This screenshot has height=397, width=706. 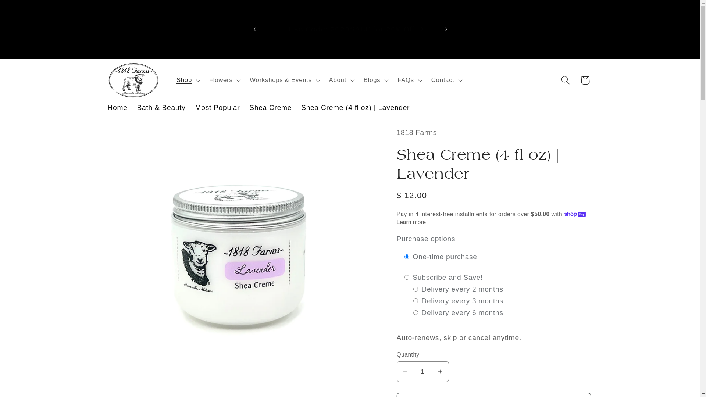 What do you see at coordinates (165, 107) in the screenshot?
I see `Bath & Beauty` at bounding box center [165, 107].